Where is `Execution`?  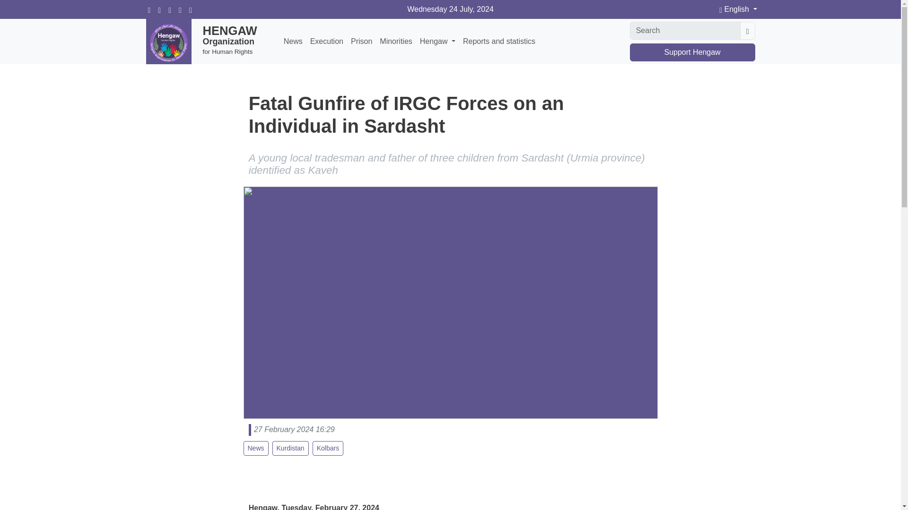
Execution is located at coordinates (326, 42).